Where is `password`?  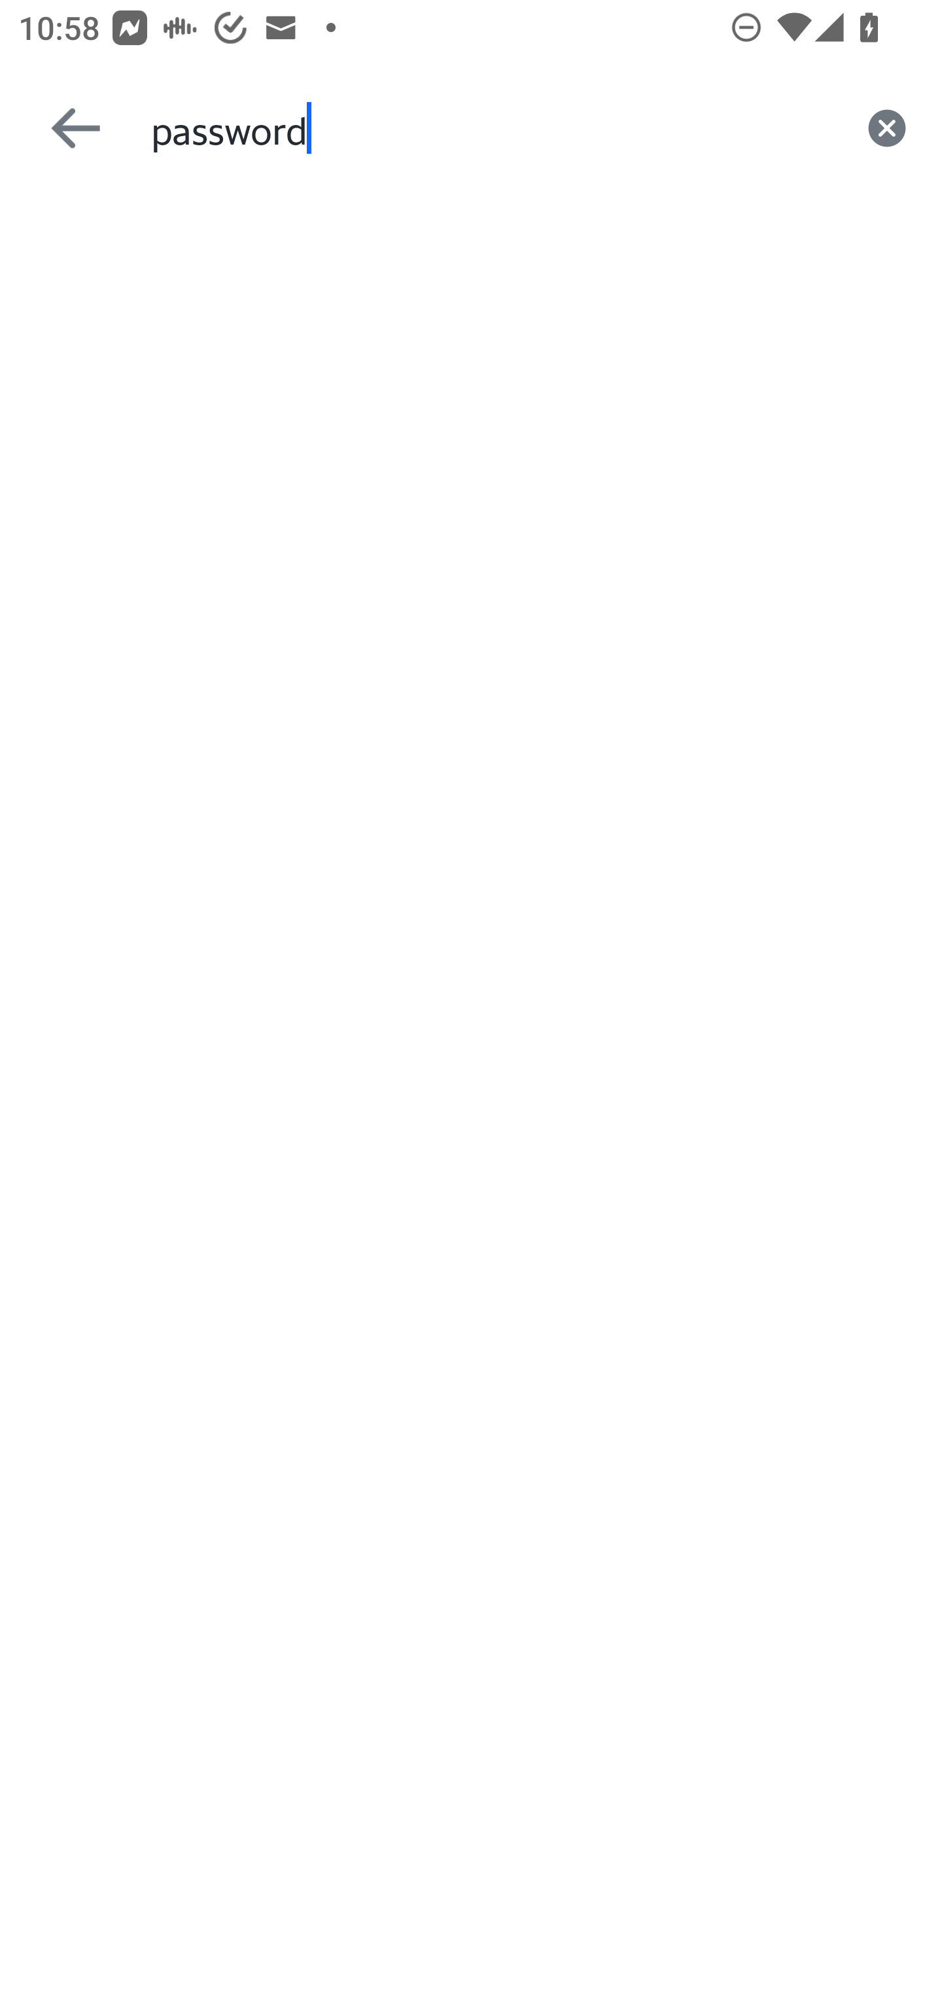
password is located at coordinates (491, 128).